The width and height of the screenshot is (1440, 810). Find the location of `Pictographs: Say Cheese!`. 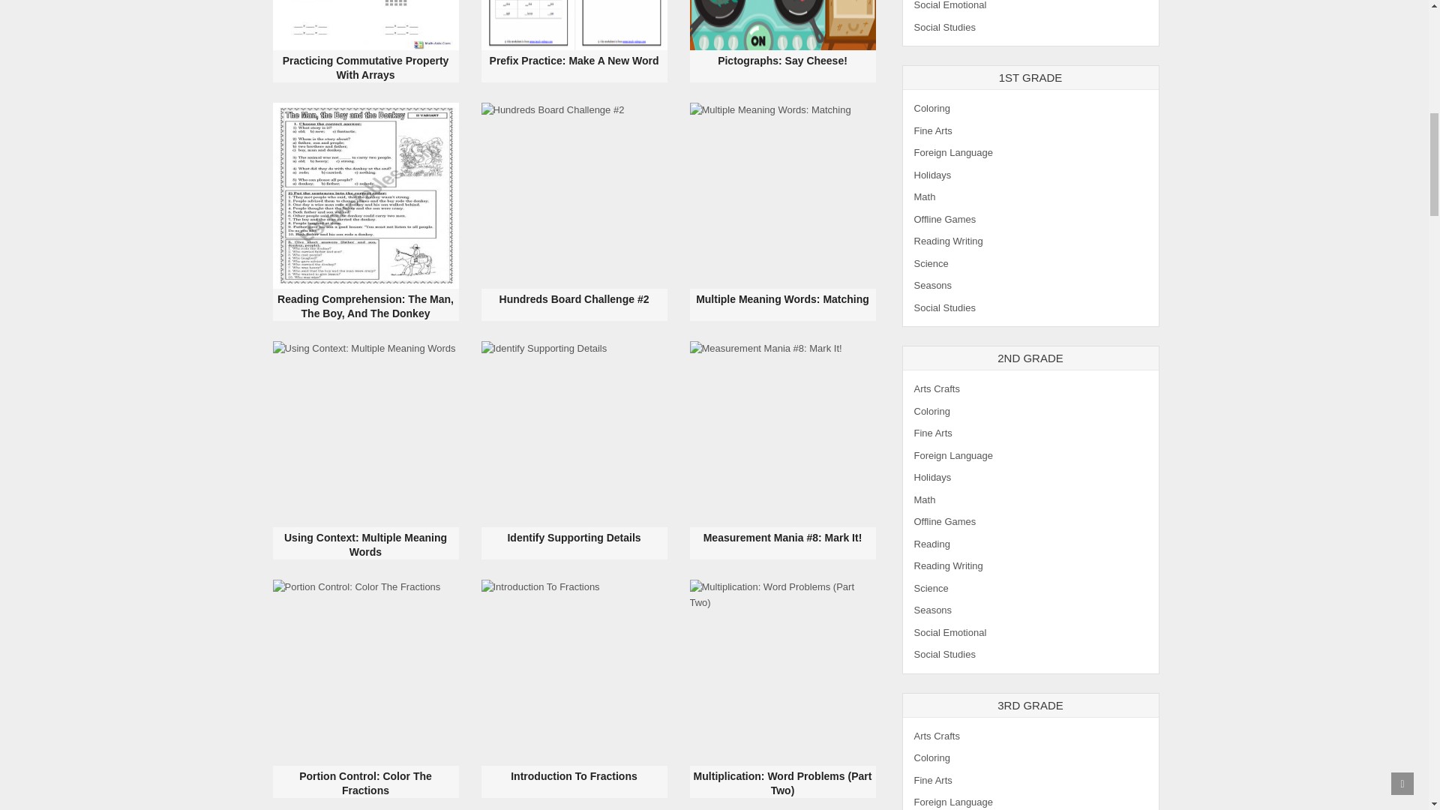

Pictographs: Say Cheese! is located at coordinates (782, 60).